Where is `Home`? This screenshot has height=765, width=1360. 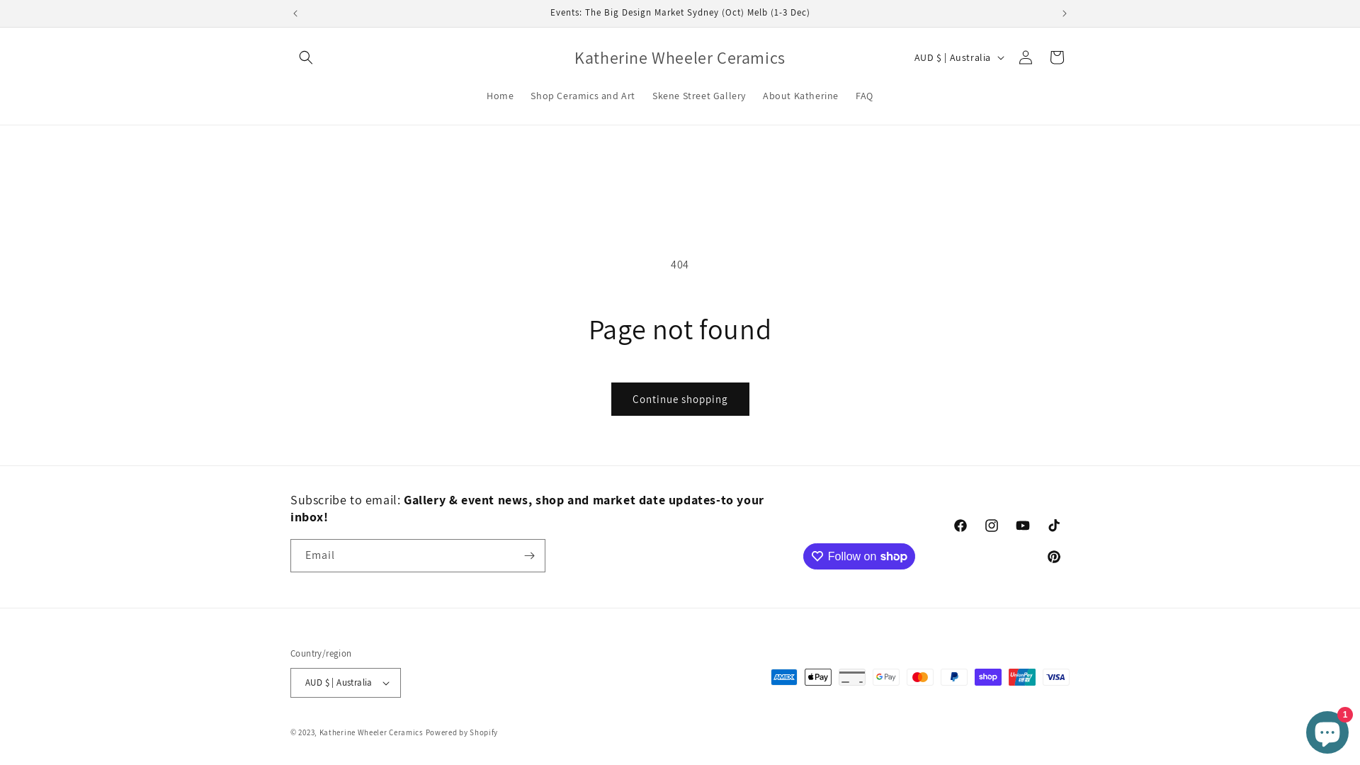
Home is located at coordinates (500, 95).